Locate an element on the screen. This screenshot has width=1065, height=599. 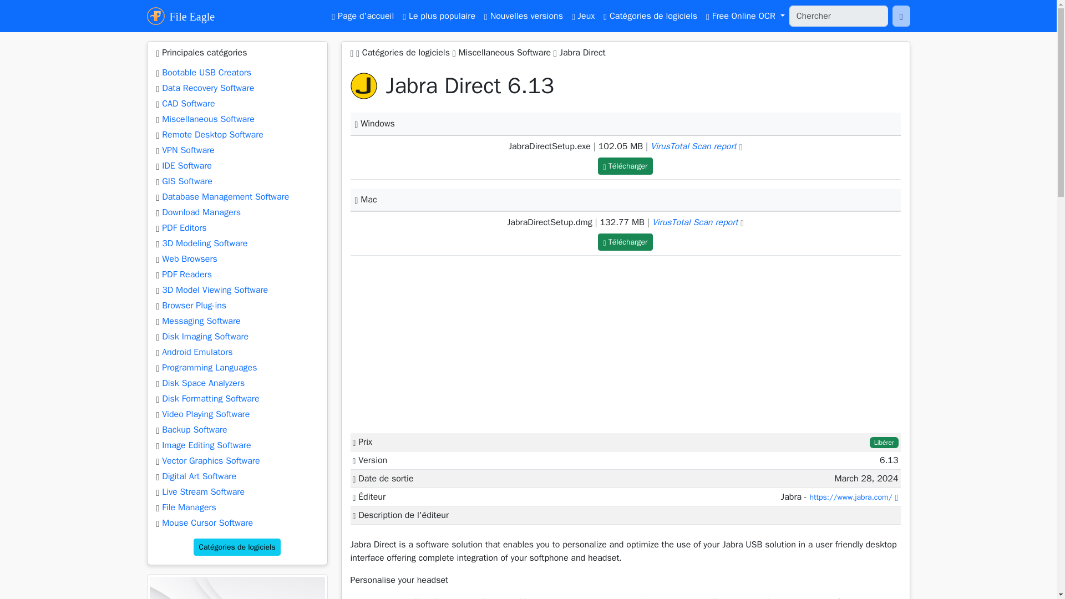
PDF Editors is located at coordinates (184, 227).